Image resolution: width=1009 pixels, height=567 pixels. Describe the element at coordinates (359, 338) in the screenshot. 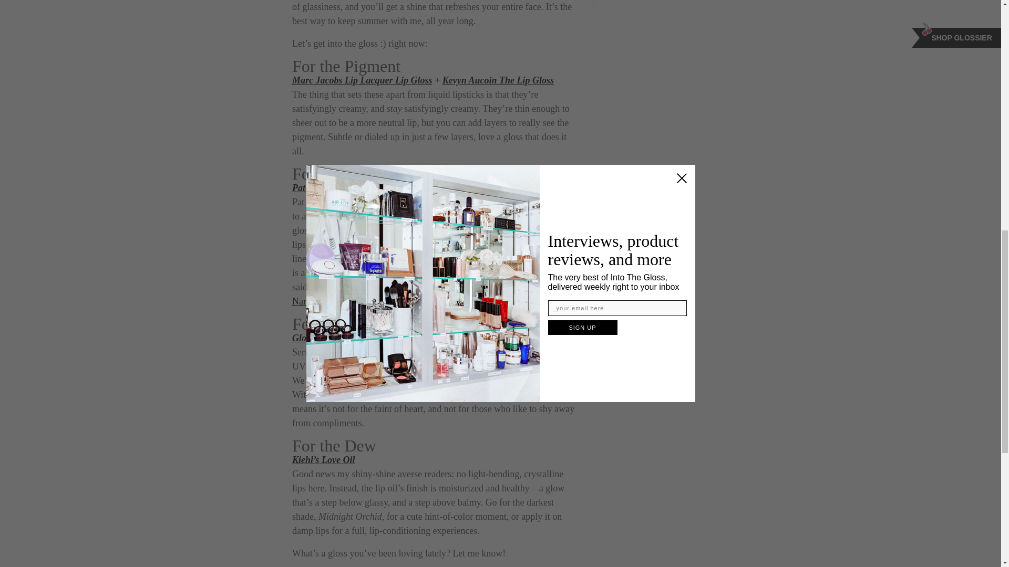

I see `Glossier Lip Gloss in Holographic` at that location.